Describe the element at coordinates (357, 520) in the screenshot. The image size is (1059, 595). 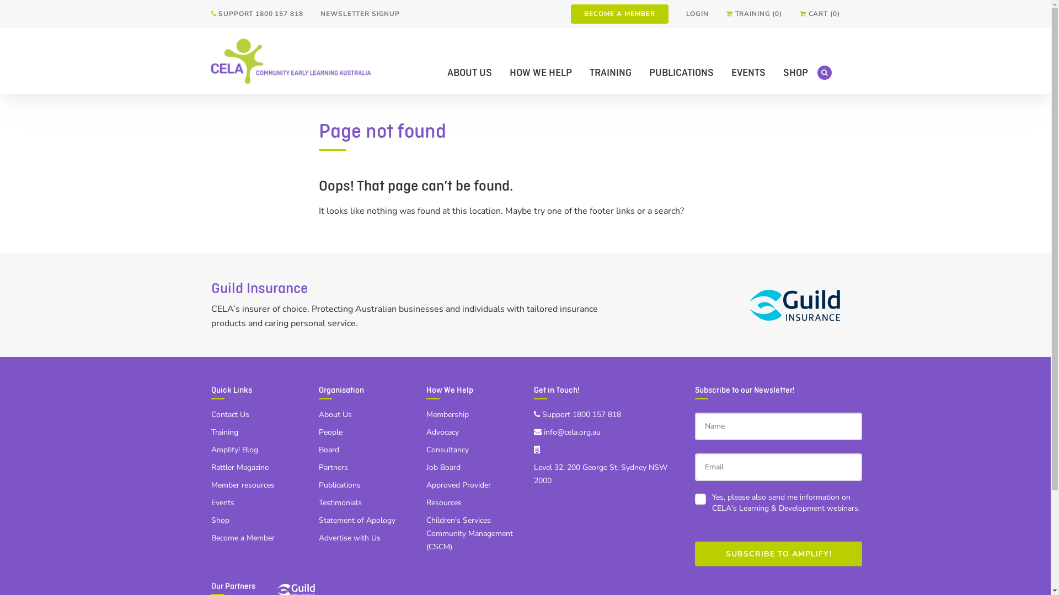
I see `Statement of Apology` at that location.